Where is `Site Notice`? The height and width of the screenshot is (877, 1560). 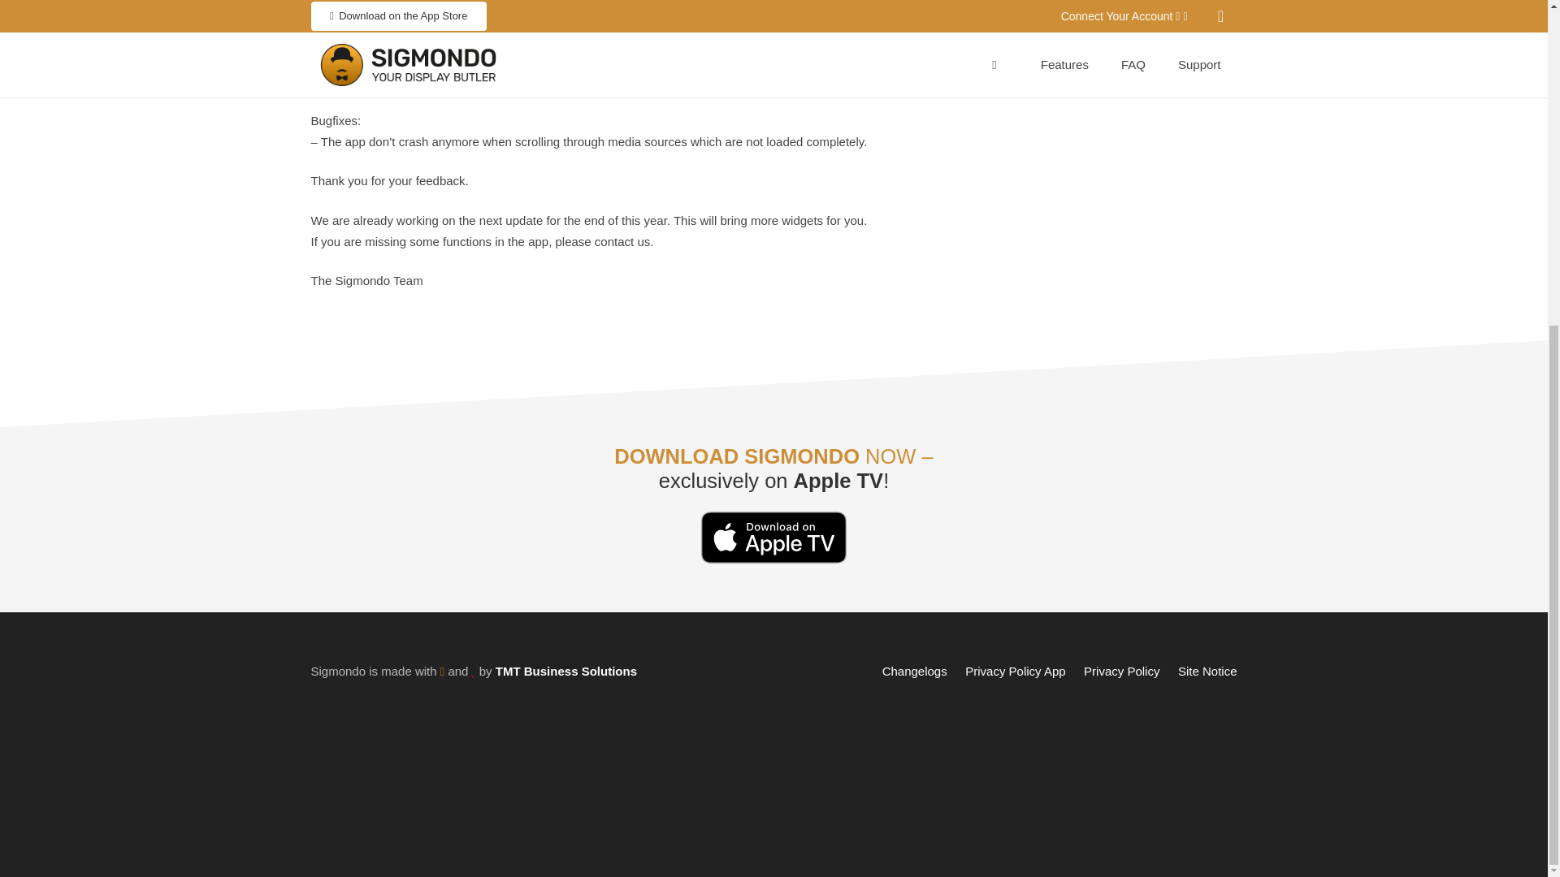
Site Notice is located at coordinates (1207, 671).